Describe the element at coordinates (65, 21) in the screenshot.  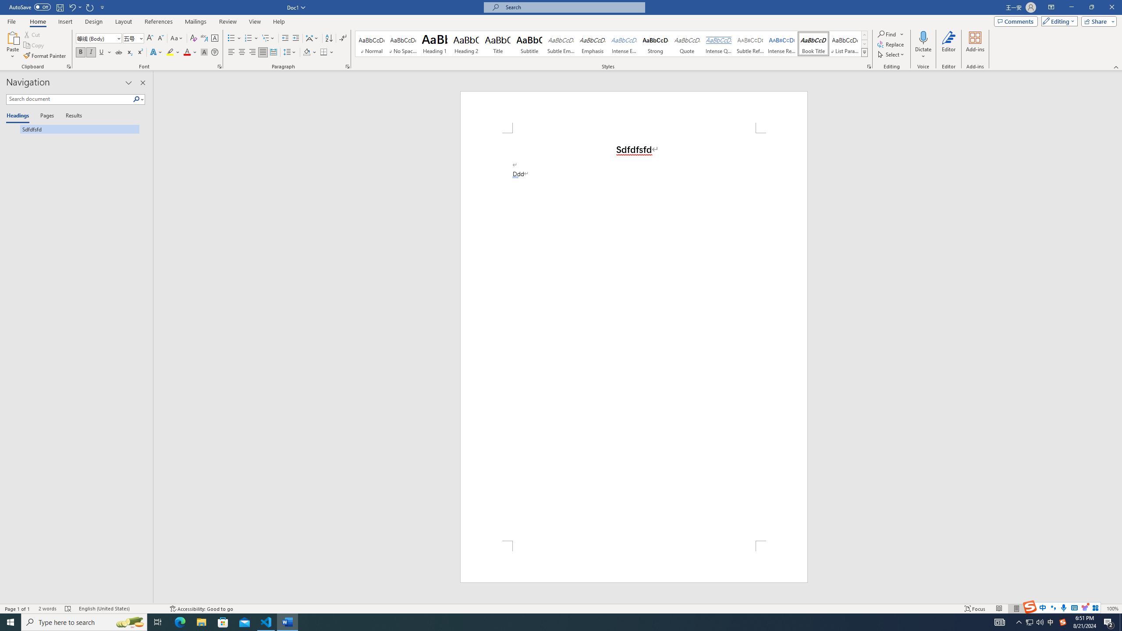
I see `Insert` at that location.